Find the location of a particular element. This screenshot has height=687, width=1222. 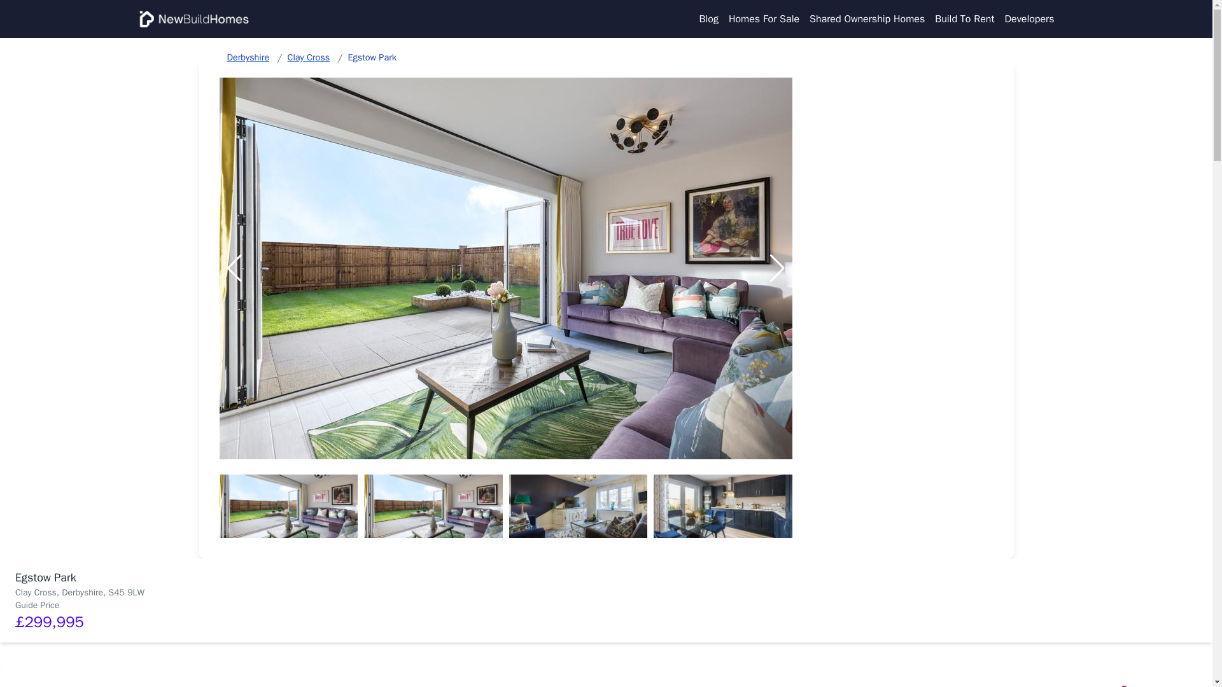

Shared Ownership Homes is located at coordinates (867, 19).